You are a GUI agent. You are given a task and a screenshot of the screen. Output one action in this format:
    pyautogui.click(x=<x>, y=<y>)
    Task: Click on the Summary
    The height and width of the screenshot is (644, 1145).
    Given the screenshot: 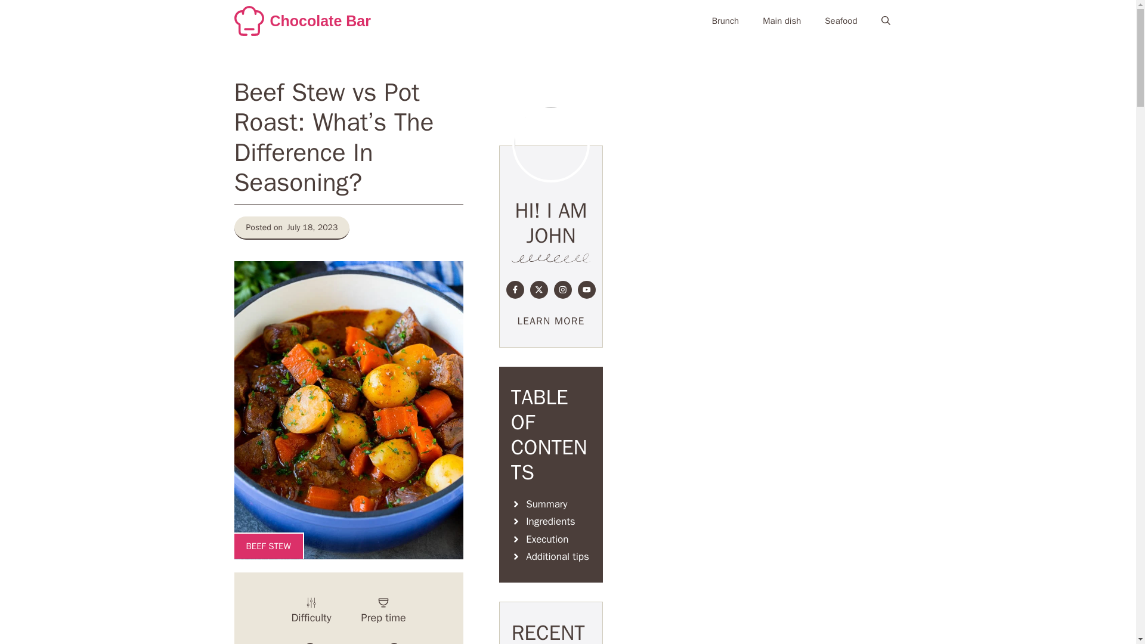 What is the action you would take?
    pyautogui.click(x=551, y=503)
    